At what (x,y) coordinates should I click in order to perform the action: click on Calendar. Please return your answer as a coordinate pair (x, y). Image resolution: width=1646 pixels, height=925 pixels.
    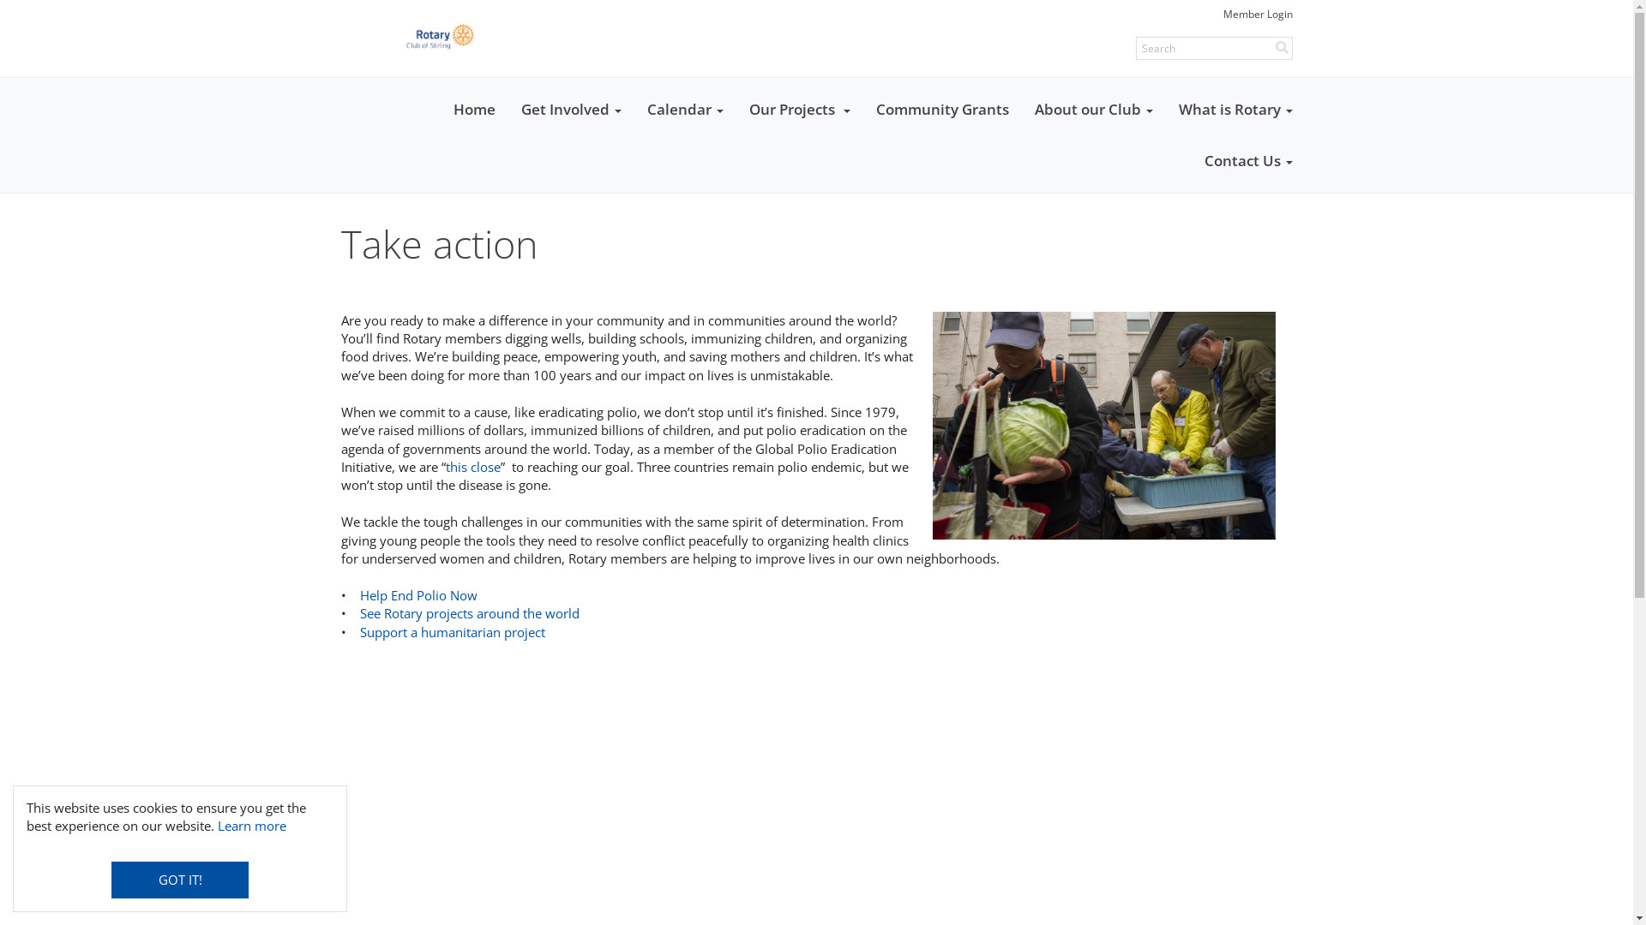
    Looking at the image, I should click on (686, 110).